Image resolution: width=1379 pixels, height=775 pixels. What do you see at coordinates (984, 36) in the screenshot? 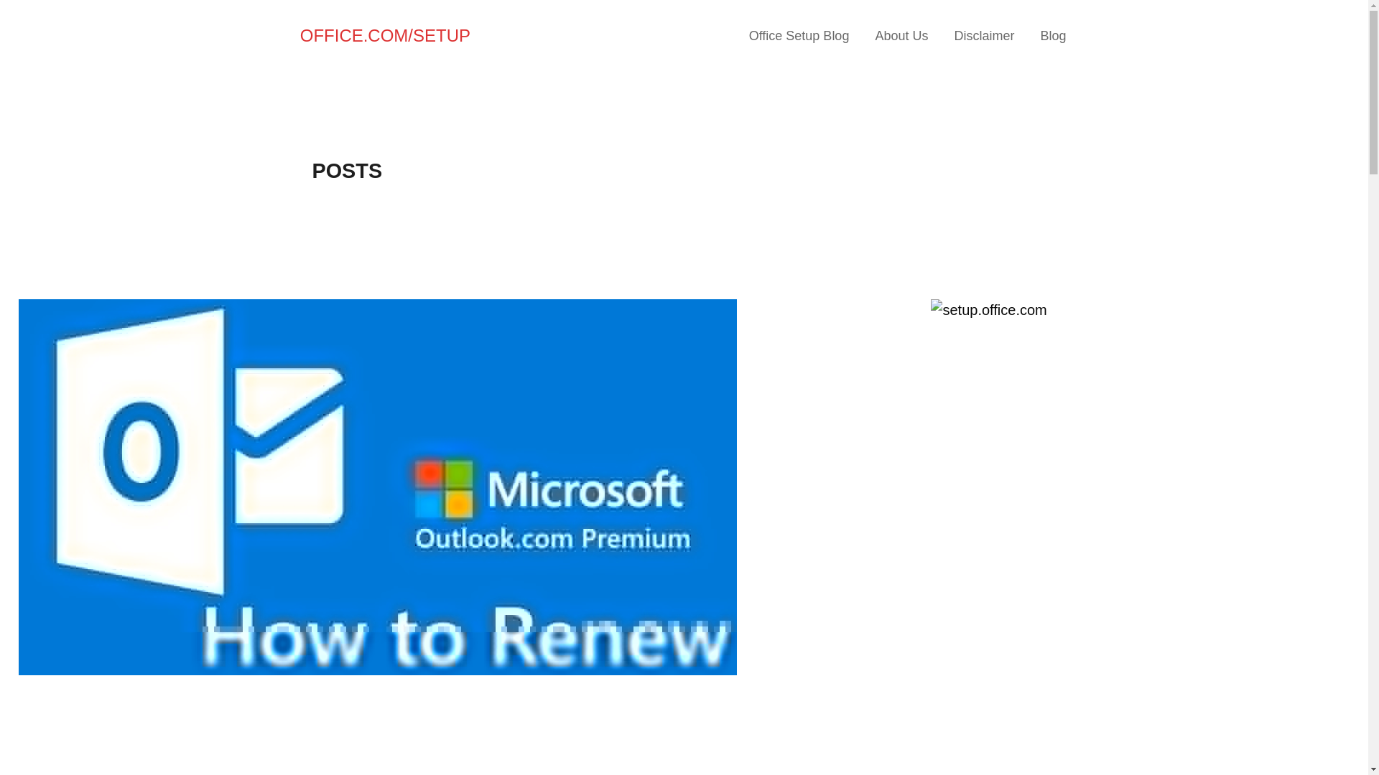
I see `Disclaimer` at bounding box center [984, 36].